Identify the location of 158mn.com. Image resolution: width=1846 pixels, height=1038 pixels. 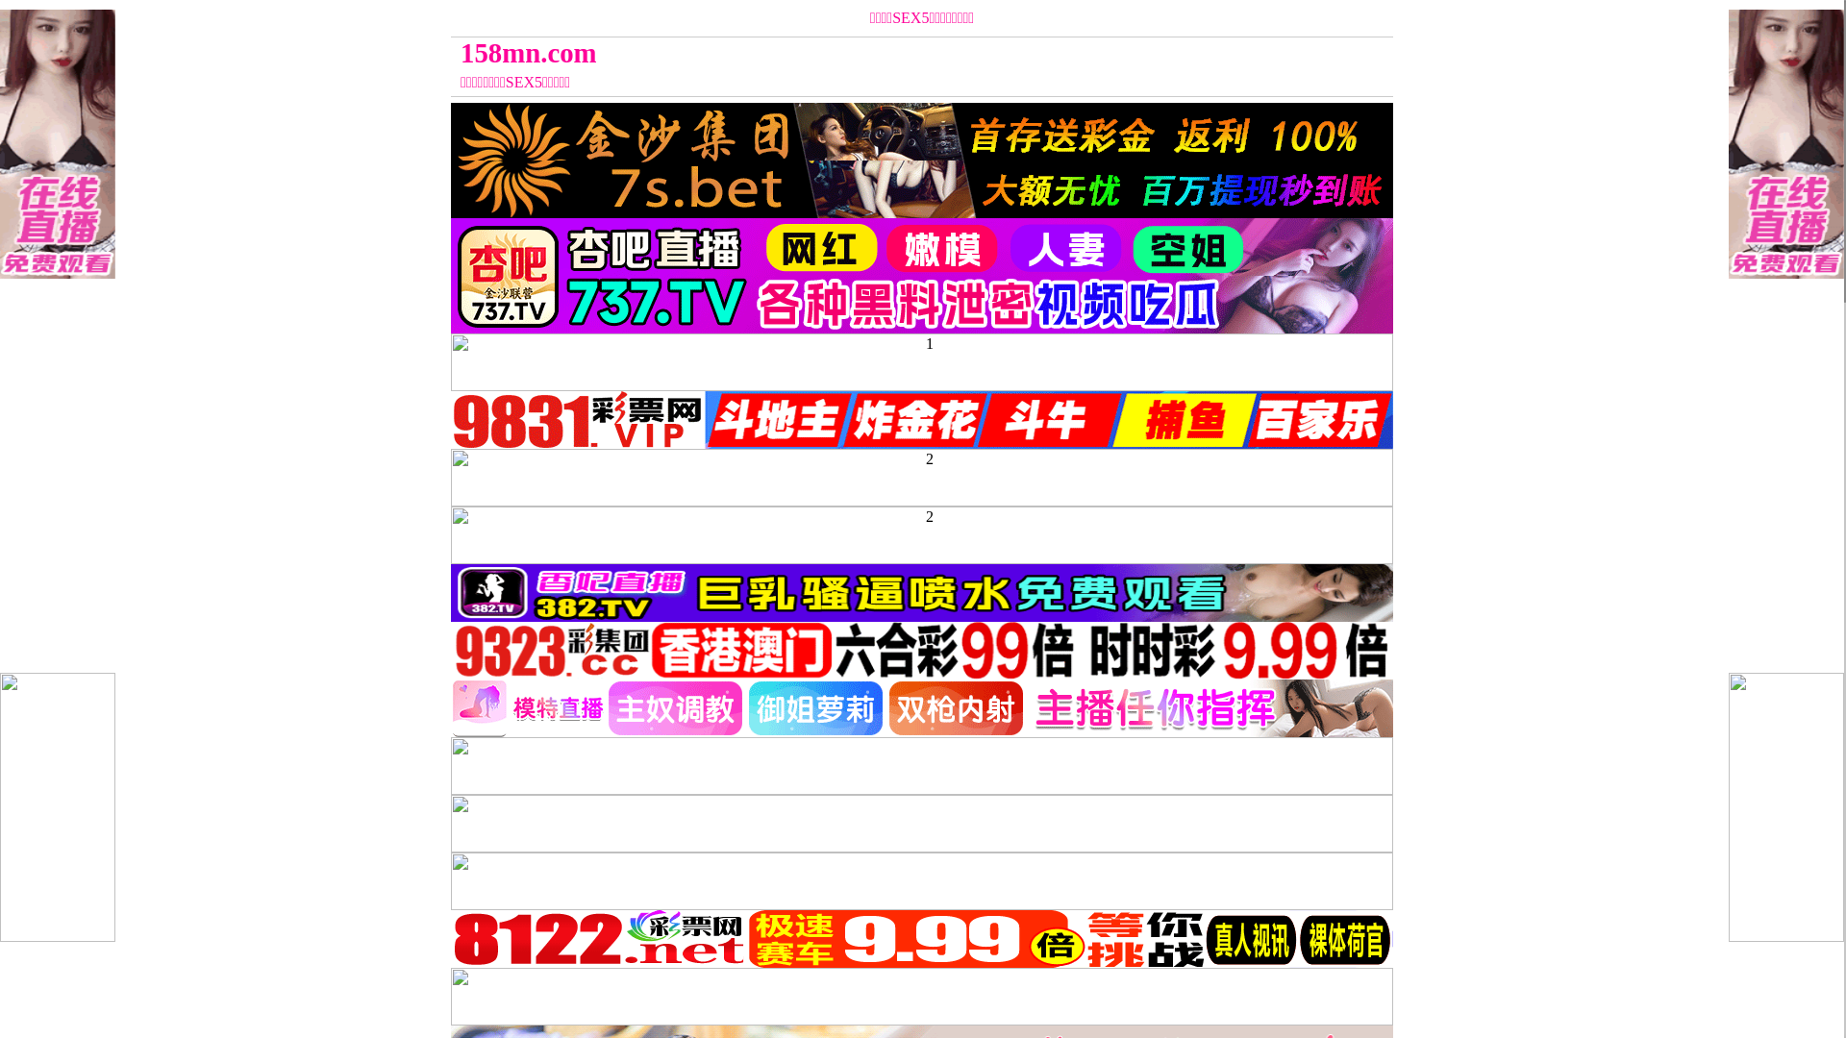
(804, 53).